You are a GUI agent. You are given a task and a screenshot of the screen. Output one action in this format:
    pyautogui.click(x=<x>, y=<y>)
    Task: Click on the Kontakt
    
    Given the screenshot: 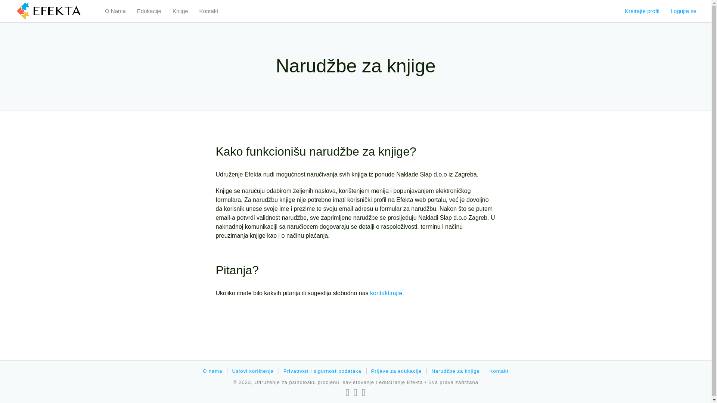 What is the action you would take?
    pyautogui.click(x=499, y=371)
    